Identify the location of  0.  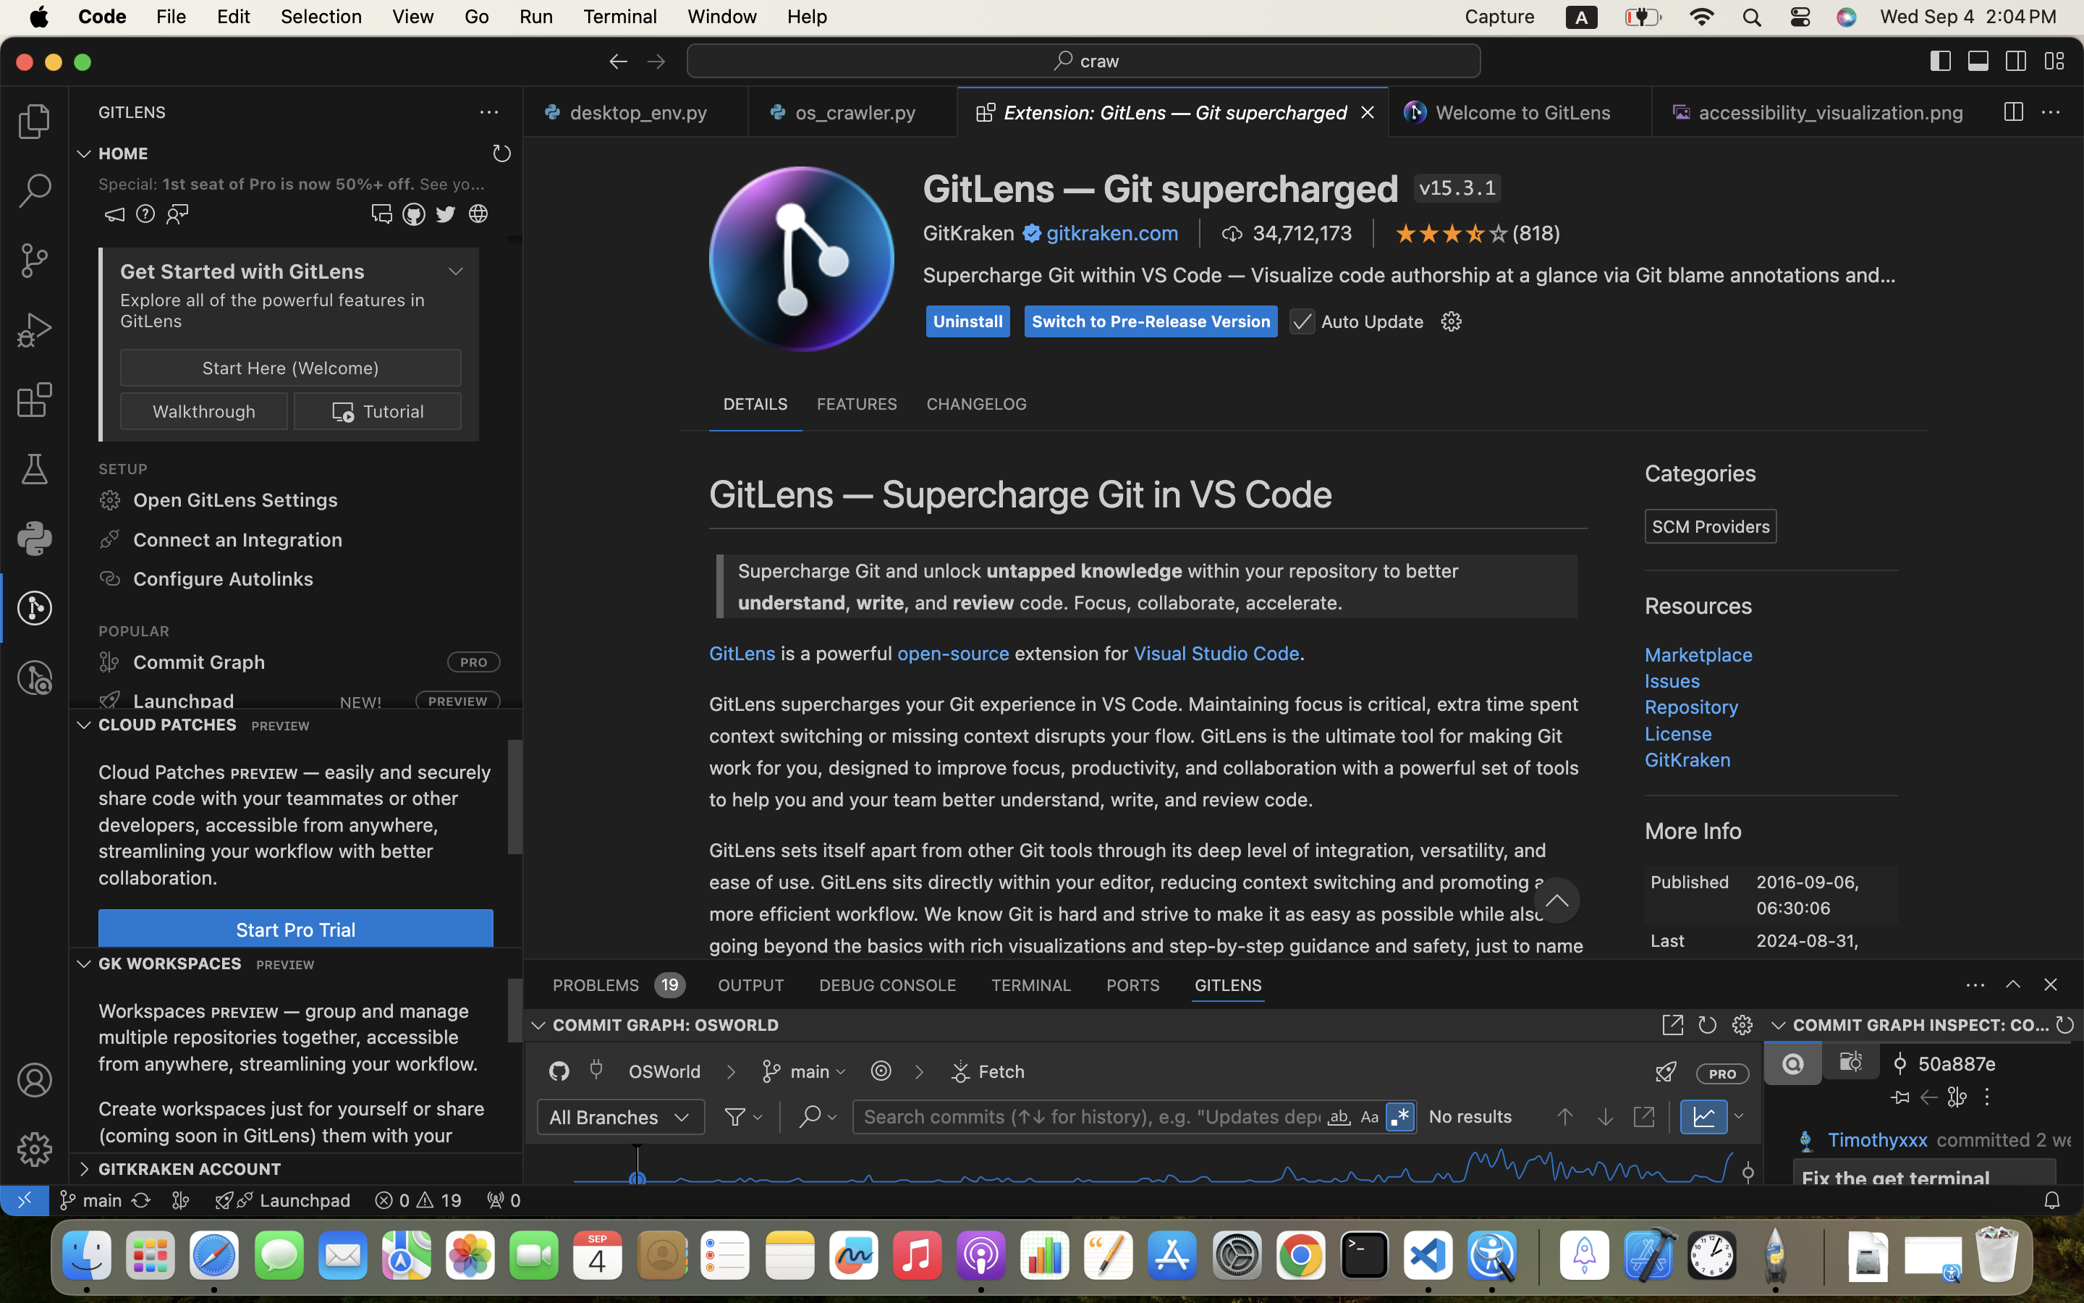
(504, 1200).